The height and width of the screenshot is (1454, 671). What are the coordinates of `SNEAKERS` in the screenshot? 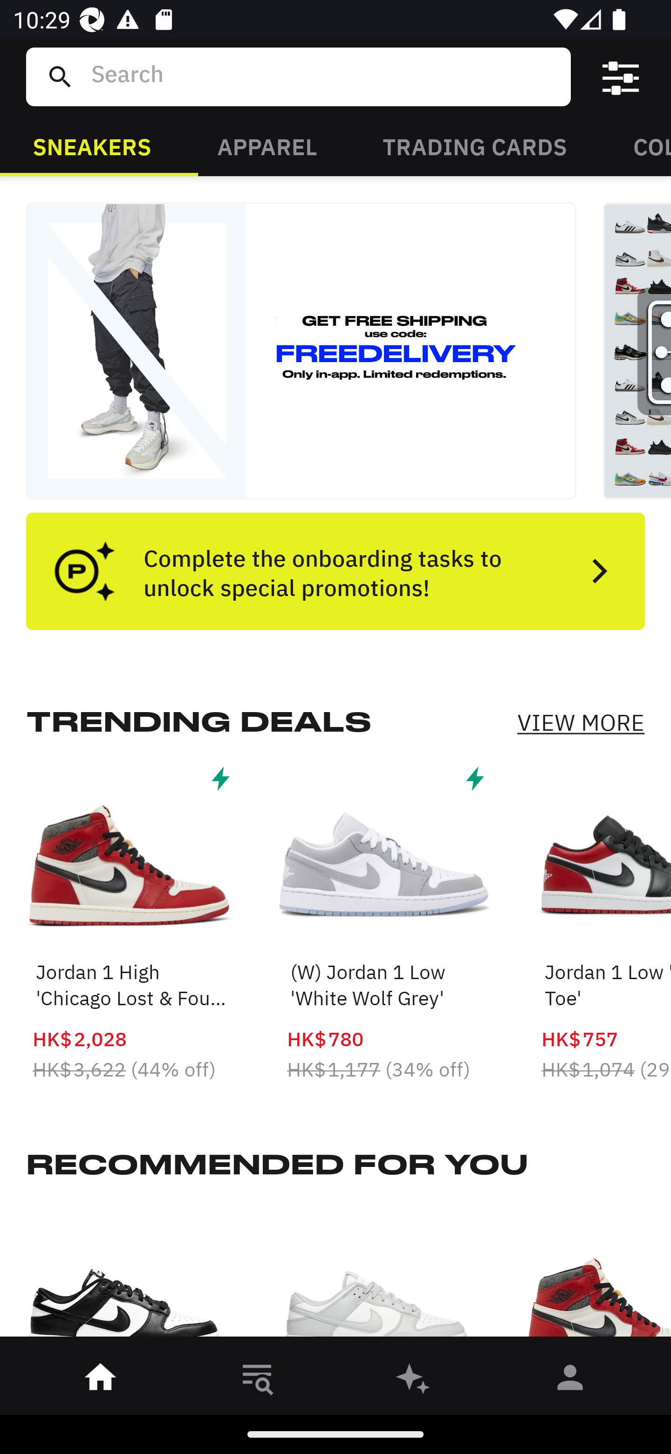 It's located at (92, 145).